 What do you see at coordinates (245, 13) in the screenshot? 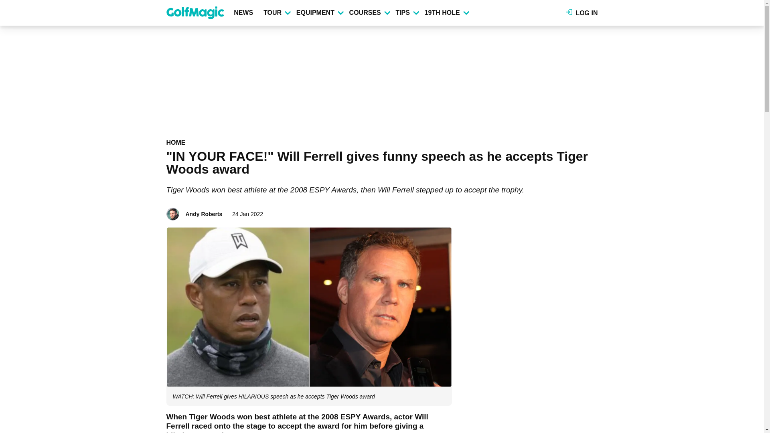
I see `NEWS` at bounding box center [245, 13].